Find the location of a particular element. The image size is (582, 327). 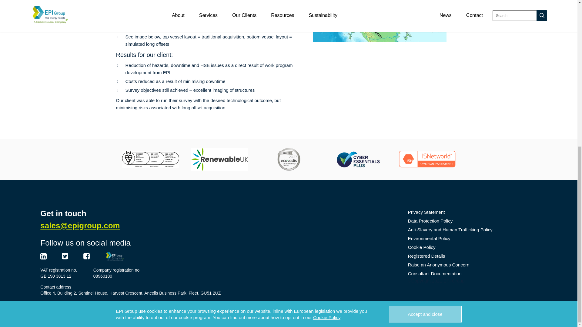

Previous is located at coordinates (313, 1).